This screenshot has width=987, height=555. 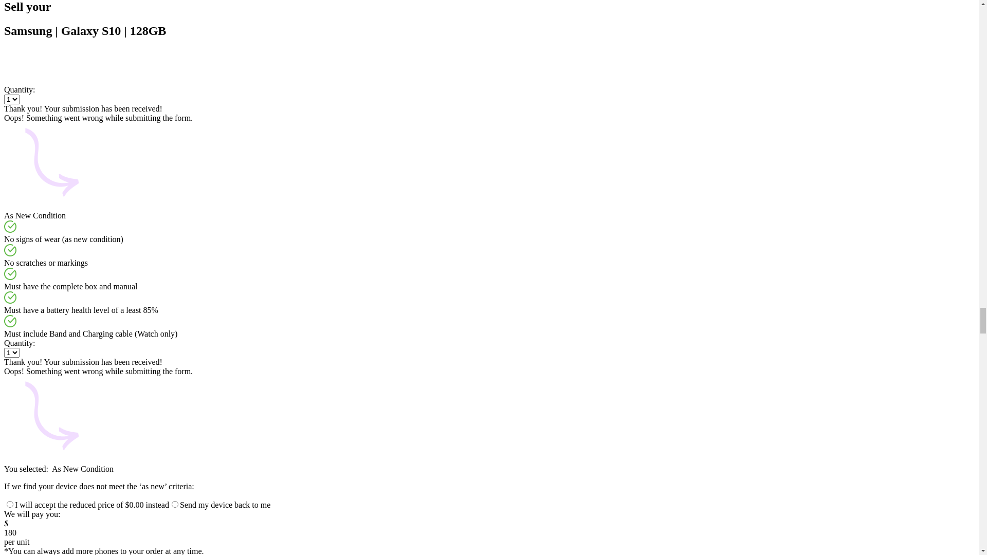 I want to click on Cancel, so click(x=15, y=492).